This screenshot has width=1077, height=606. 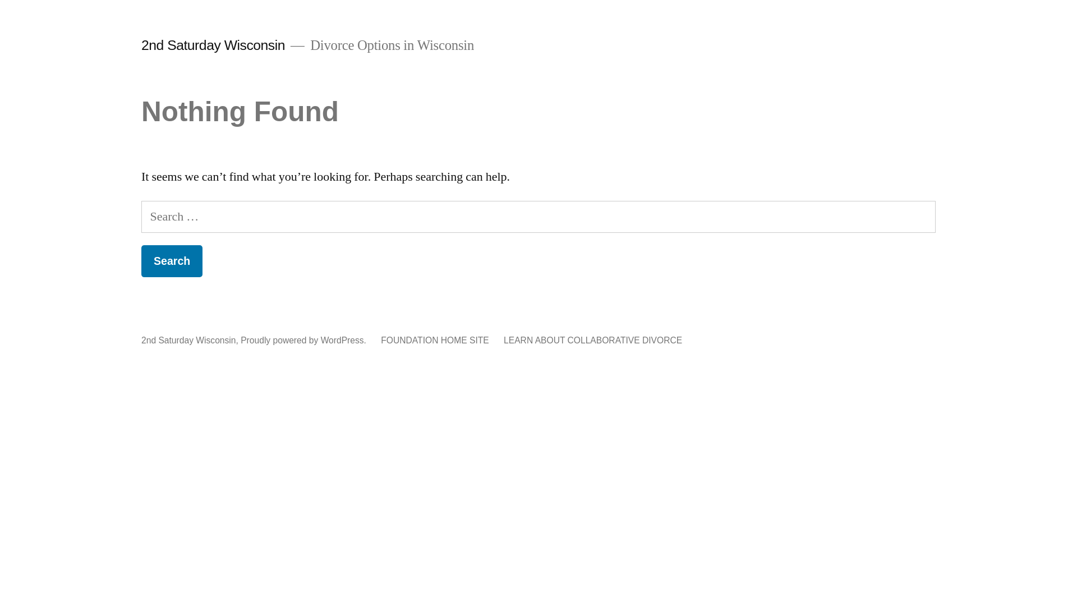 I want to click on FOUNDATION HOME SITE, so click(x=435, y=340).